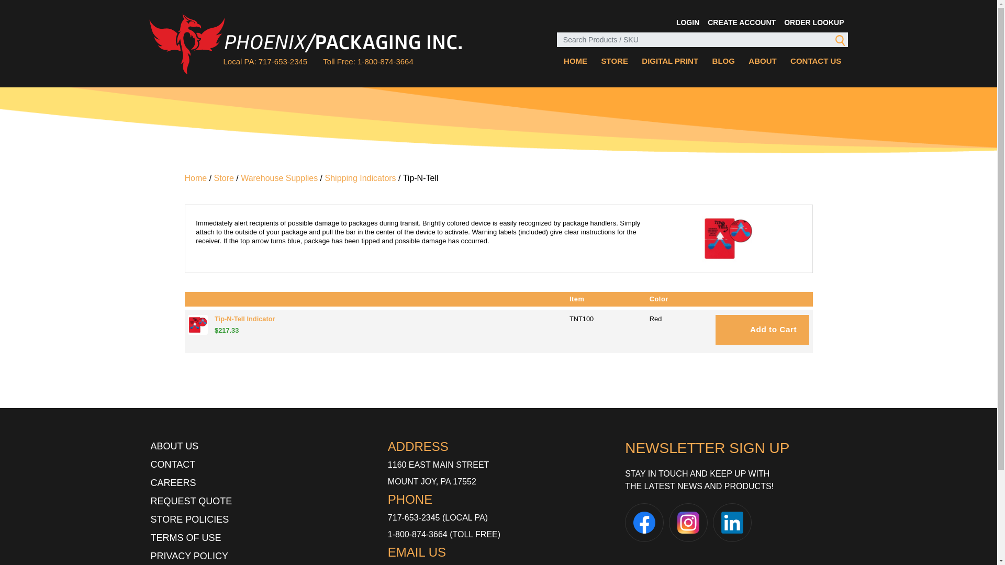 The image size is (1005, 565). What do you see at coordinates (615, 61) in the screenshot?
I see `STORE` at bounding box center [615, 61].